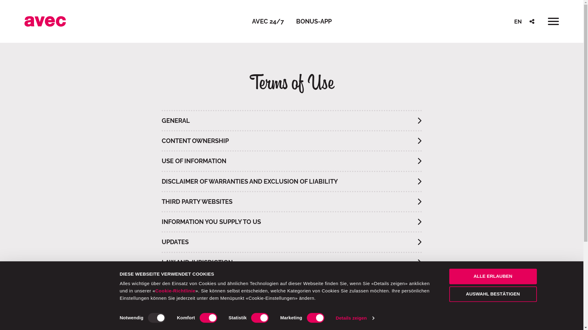 Image resolution: width=588 pixels, height=330 pixels. I want to click on Details zeigen, so click(355, 318).